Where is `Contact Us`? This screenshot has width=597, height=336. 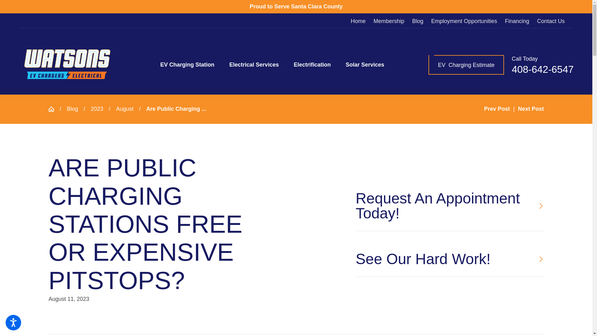 Contact Us is located at coordinates (551, 21).